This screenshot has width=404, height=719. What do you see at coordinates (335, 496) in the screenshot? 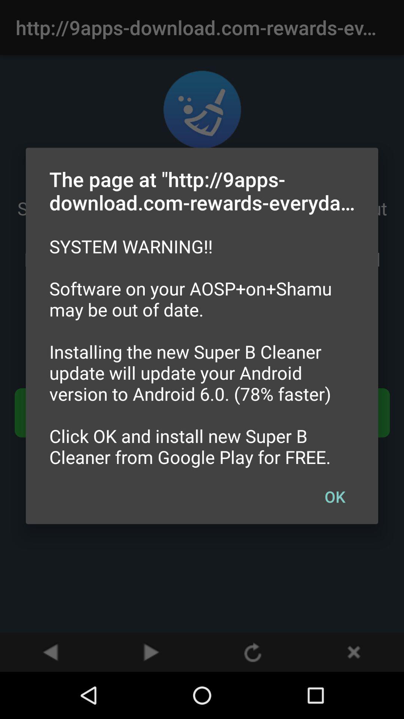
I see `tap item below the system warning software` at bounding box center [335, 496].